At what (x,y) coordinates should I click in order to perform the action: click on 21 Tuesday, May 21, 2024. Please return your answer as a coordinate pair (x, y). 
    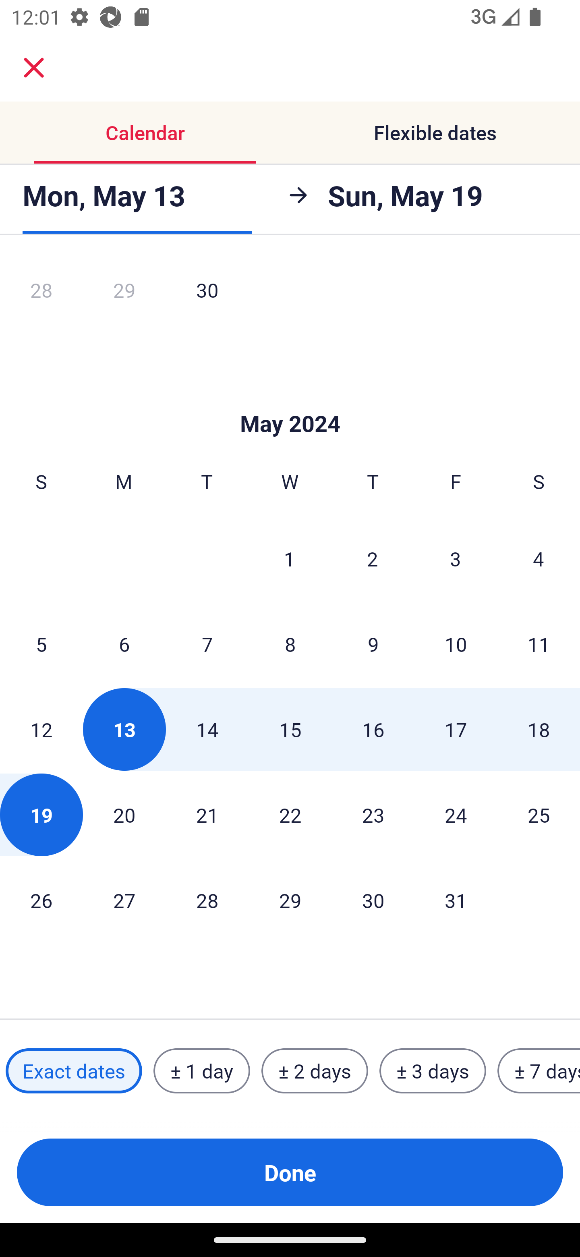
    Looking at the image, I should click on (207, 814).